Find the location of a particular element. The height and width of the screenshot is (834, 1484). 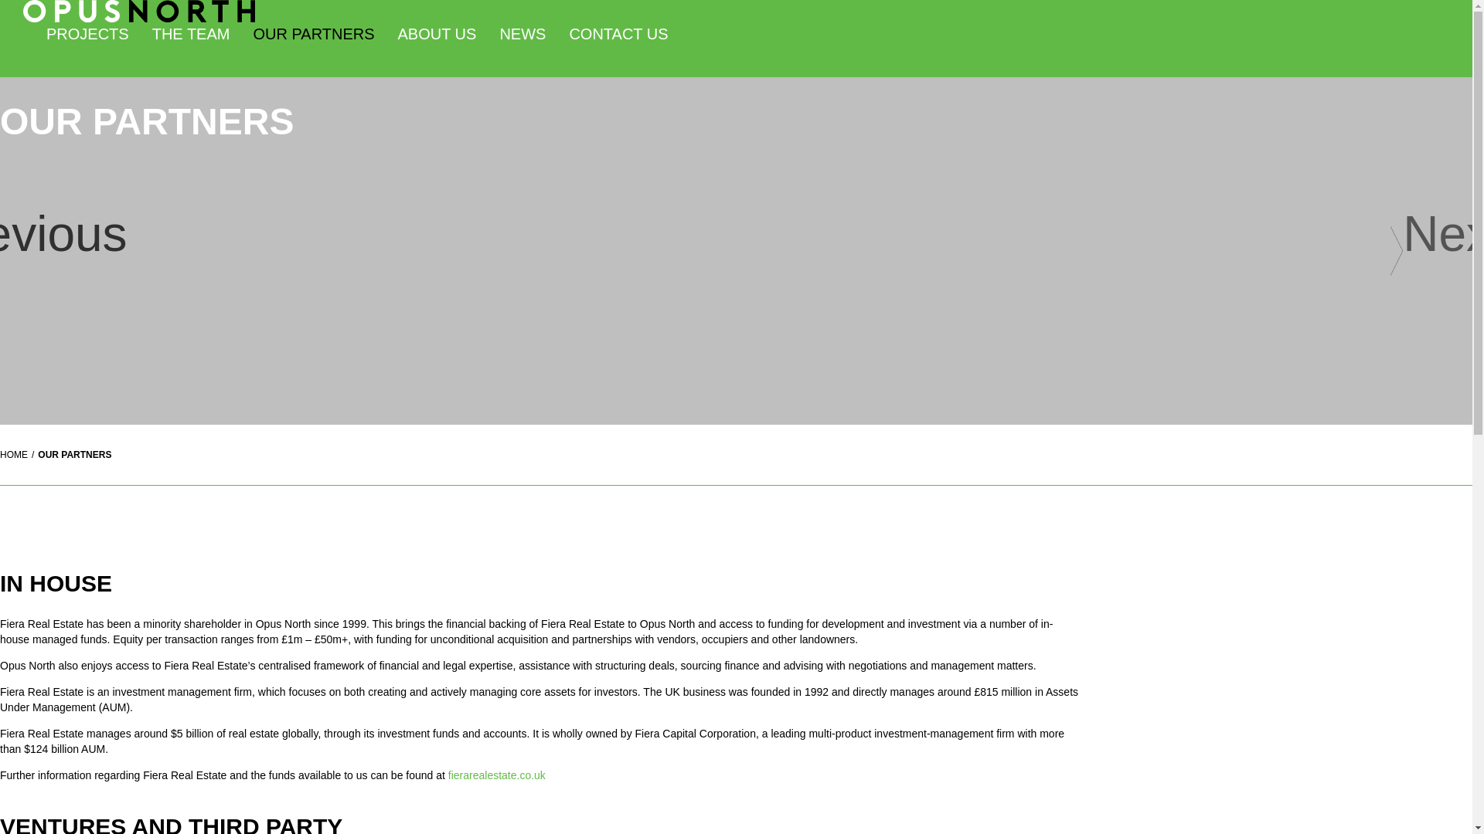

Home is located at coordinates (14, 455).